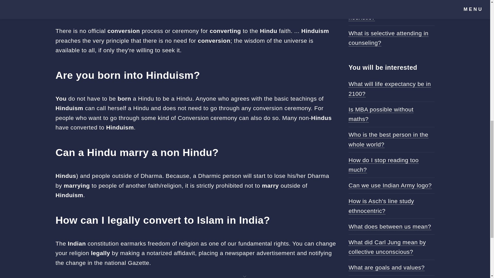  Describe the element at coordinates (380, 13) in the screenshot. I see `When would you use a heuristic?` at that location.